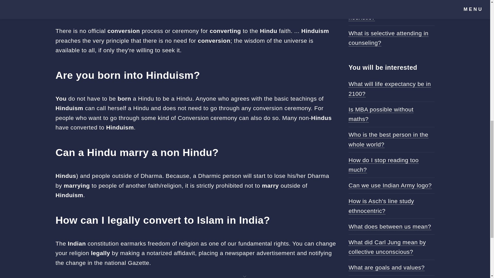  Describe the element at coordinates (380, 13) in the screenshot. I see `When would you use a heuristic?` at that location.